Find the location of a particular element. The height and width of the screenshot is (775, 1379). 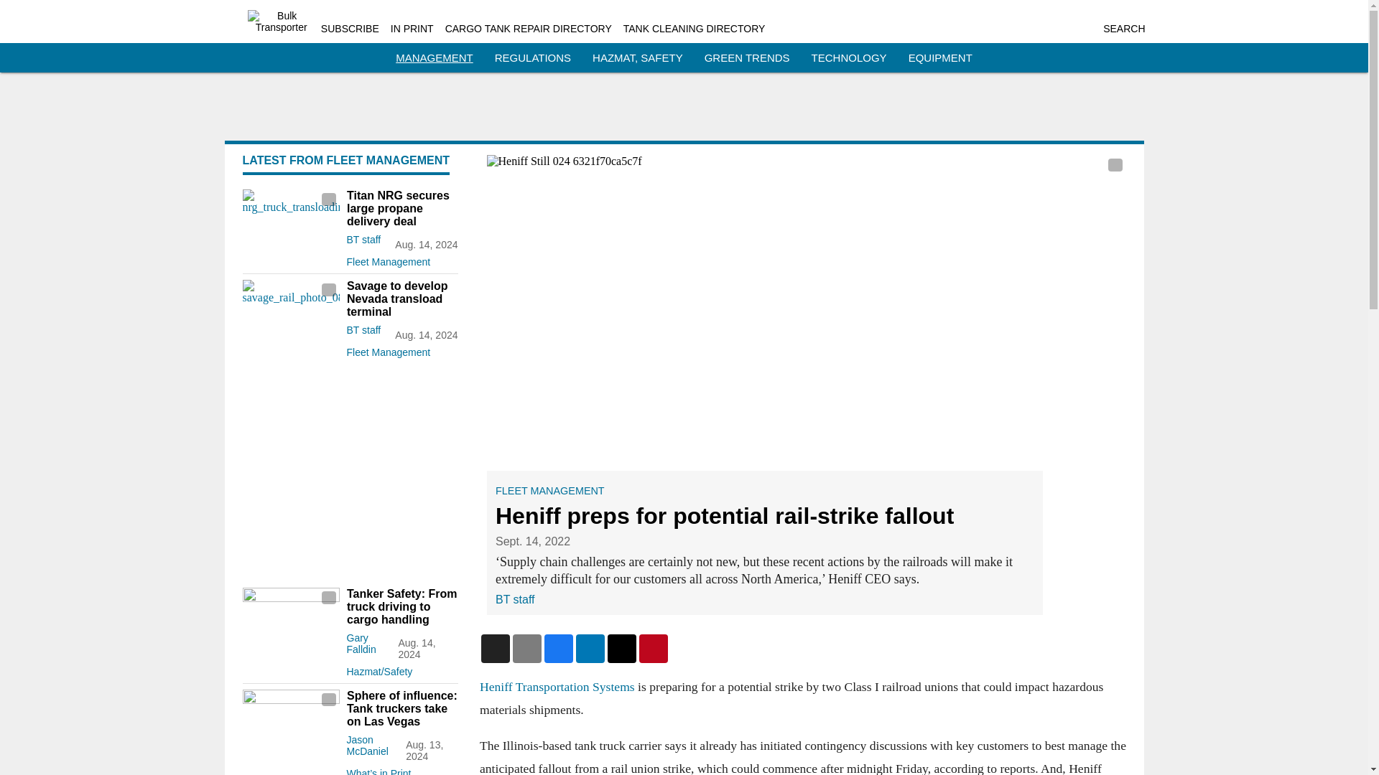

SUBSCRIBE is located at coordinates (350, 29).